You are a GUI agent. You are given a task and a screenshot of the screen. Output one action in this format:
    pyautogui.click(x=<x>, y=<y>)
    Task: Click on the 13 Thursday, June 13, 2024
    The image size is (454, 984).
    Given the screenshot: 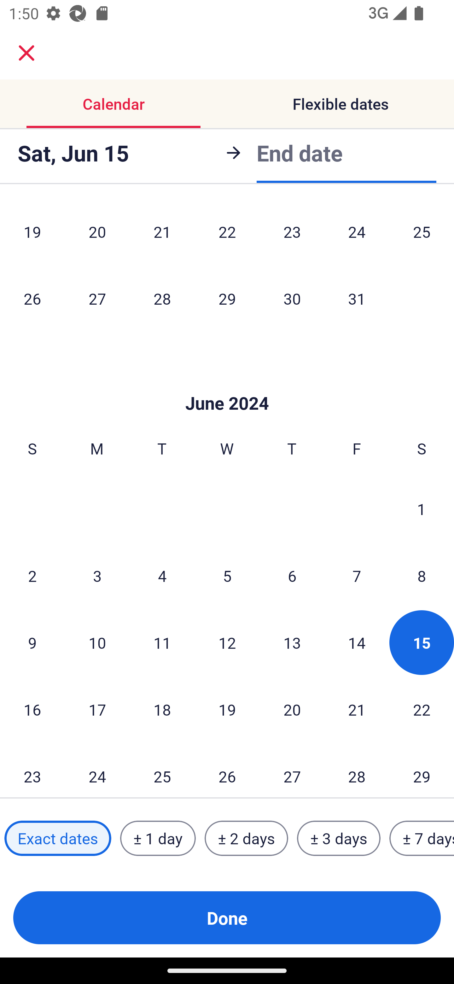 What is the action you would take?
    pyautogui.click(x=292, y=642)
    